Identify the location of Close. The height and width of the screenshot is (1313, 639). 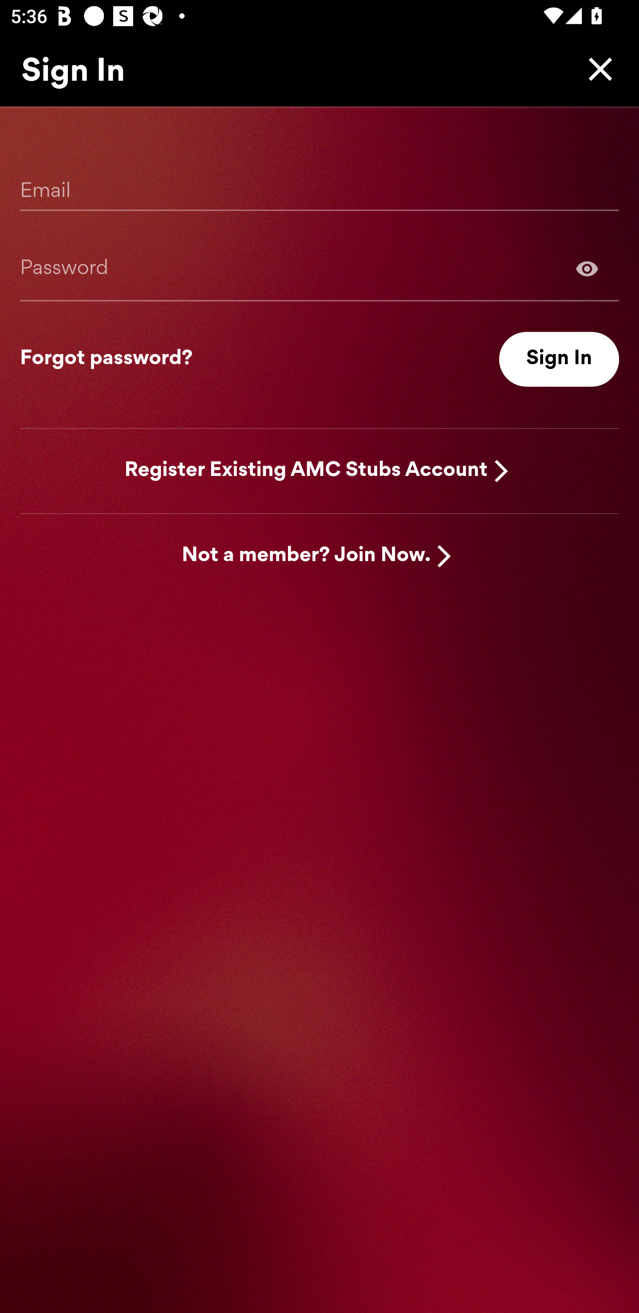
(596, 69).